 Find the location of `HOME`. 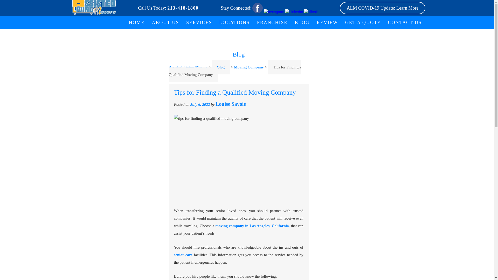

HOME is located at coordinates (137, 22).